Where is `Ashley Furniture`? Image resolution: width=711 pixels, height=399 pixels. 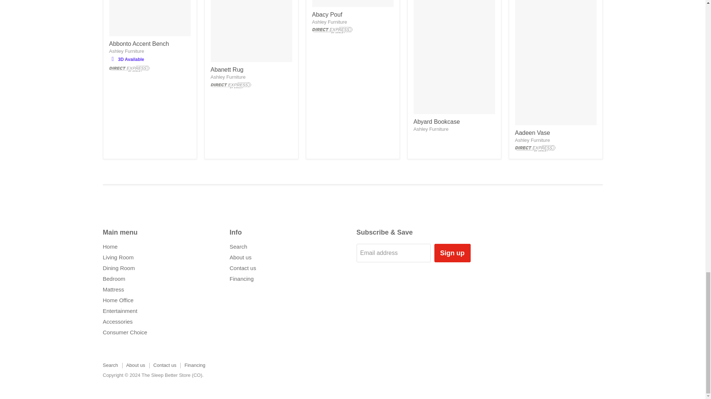 Ashley Furniture is located at coordinates (431, 129).